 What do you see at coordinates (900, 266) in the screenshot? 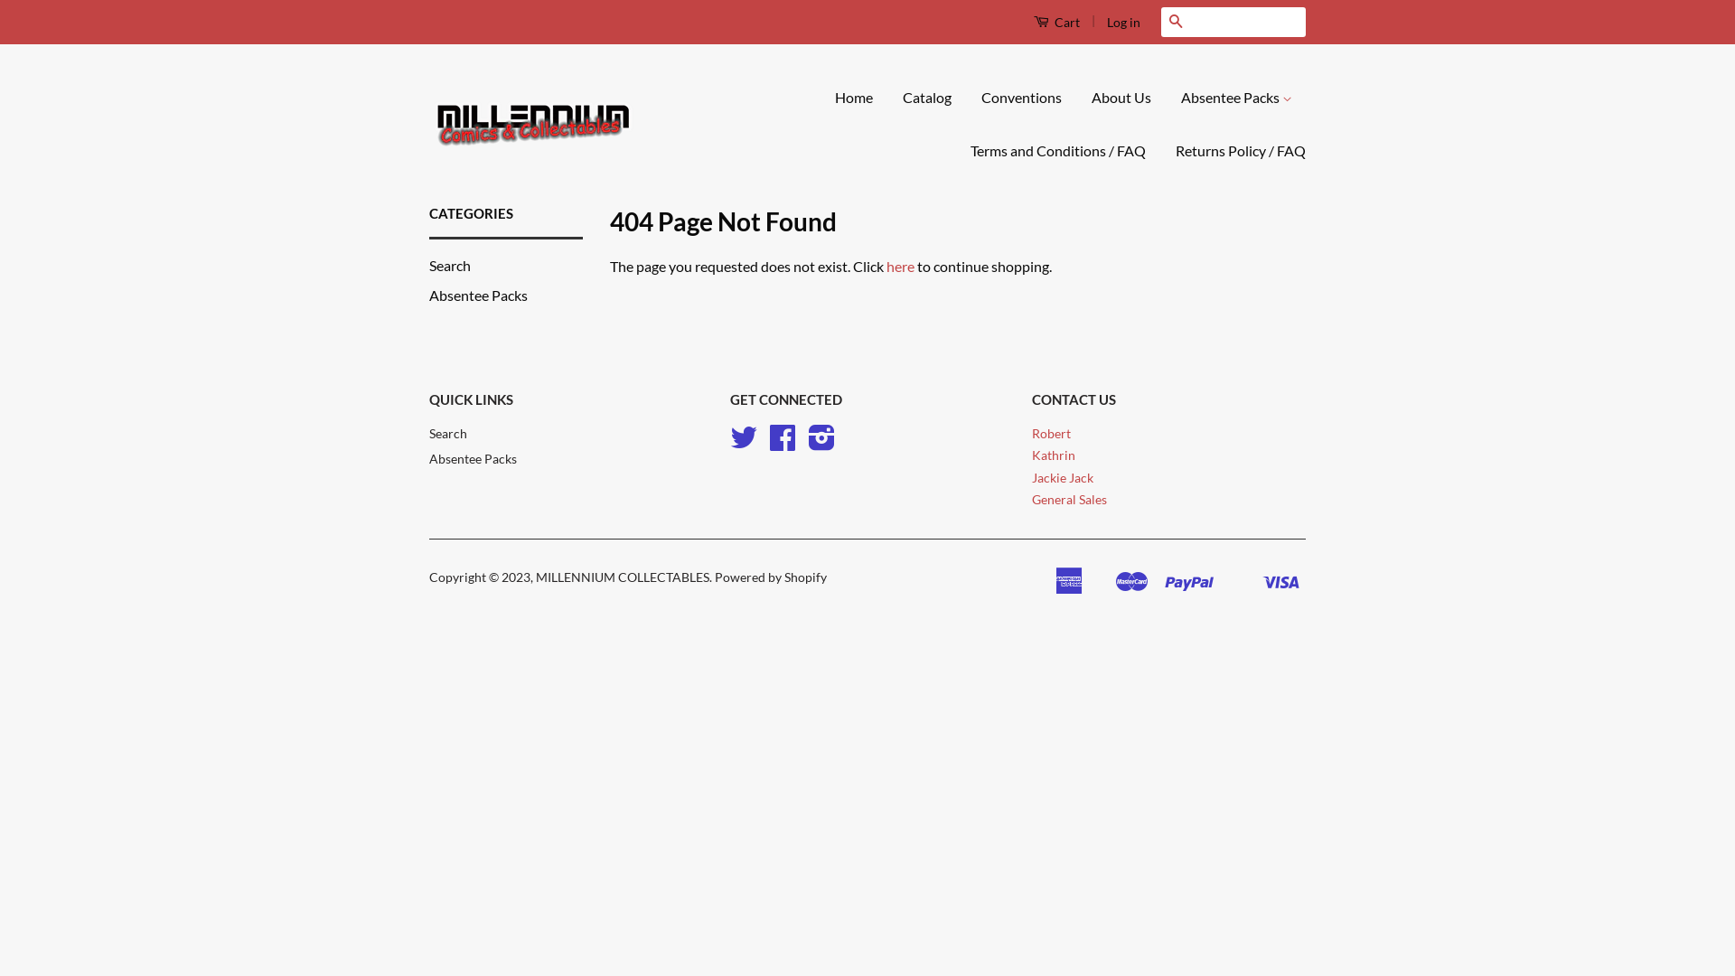
I see `here` at bounding box center [900, 266].